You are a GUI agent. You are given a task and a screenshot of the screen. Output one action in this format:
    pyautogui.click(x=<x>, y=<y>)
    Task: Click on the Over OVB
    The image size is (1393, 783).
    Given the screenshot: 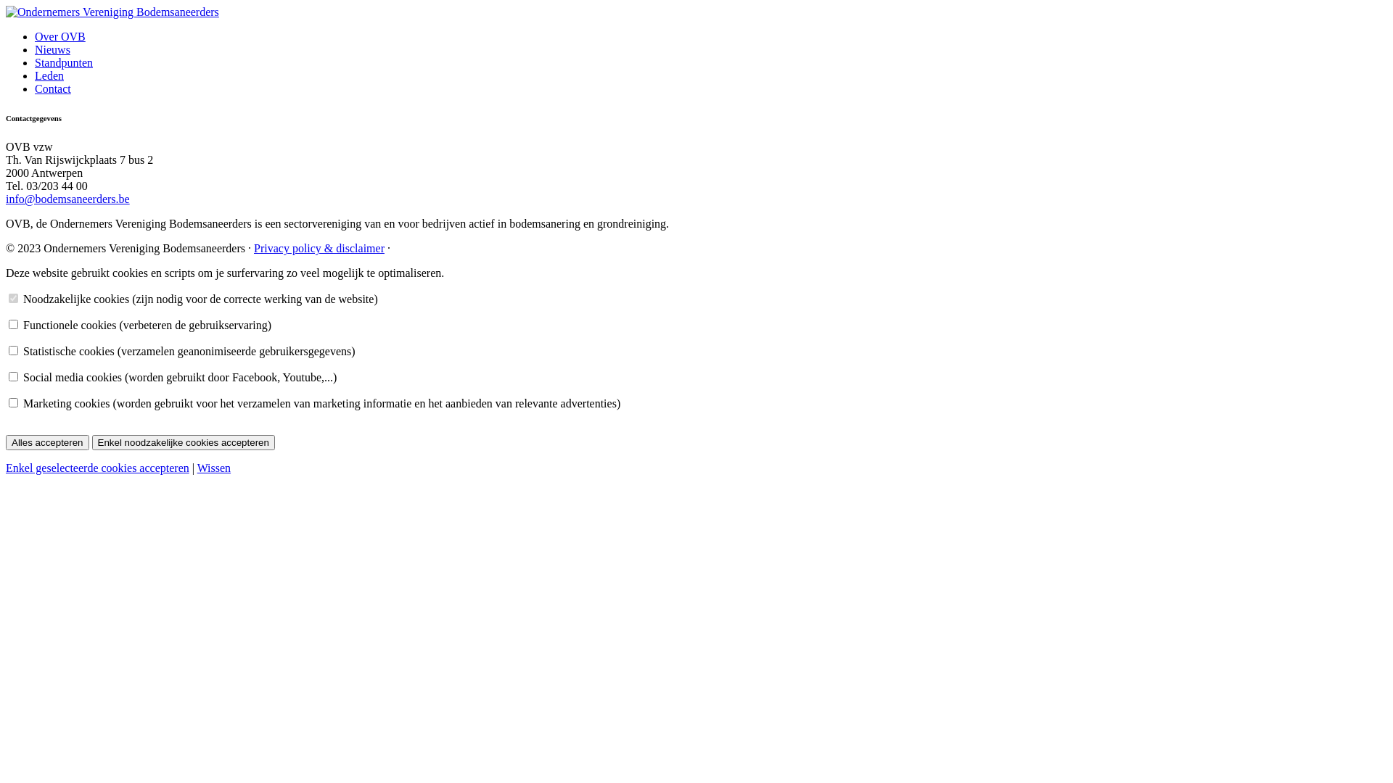 What is the action you would take?
    pyautogui.click(x=60, y=36)
    